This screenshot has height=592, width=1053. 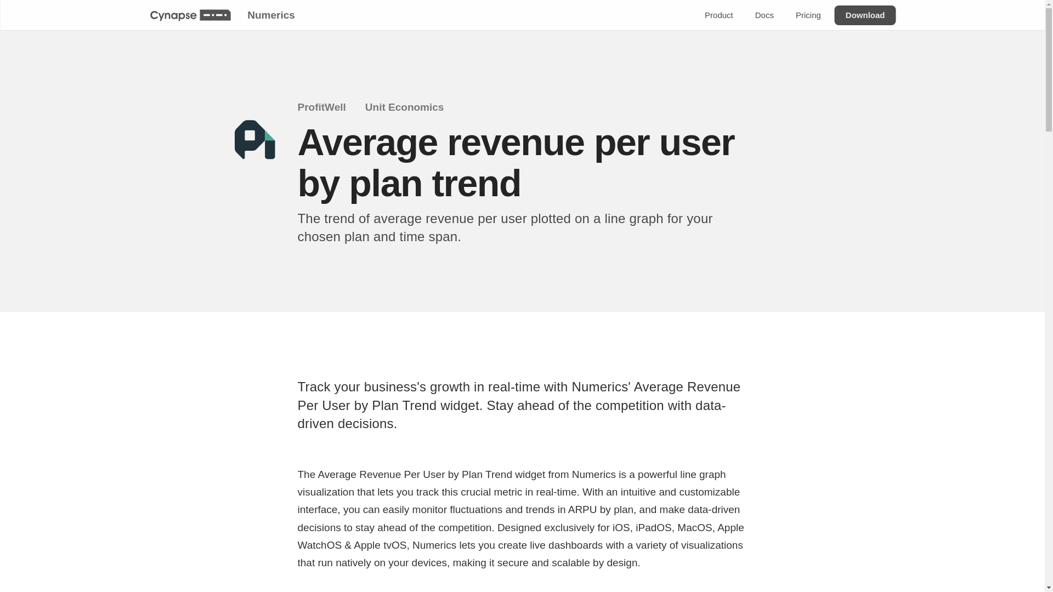 I want to click on Unit Economics, so click(x=411, y=107).